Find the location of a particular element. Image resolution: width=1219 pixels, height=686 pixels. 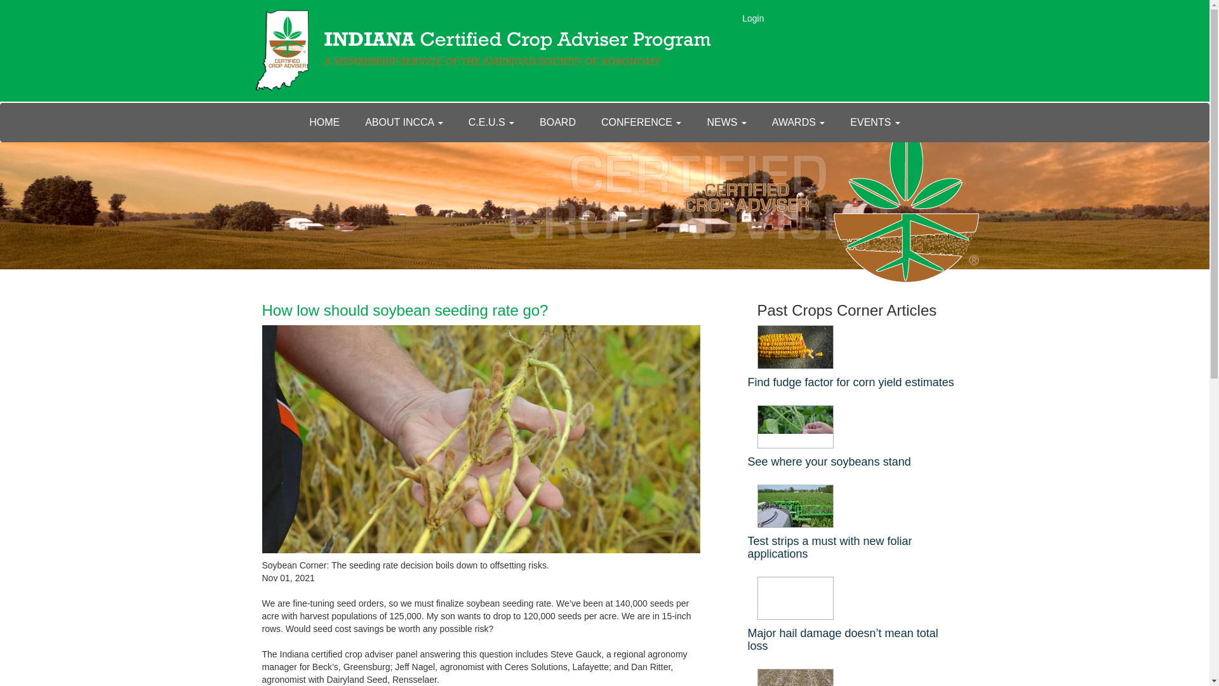

NEWS is located at coordinates (726, 122).